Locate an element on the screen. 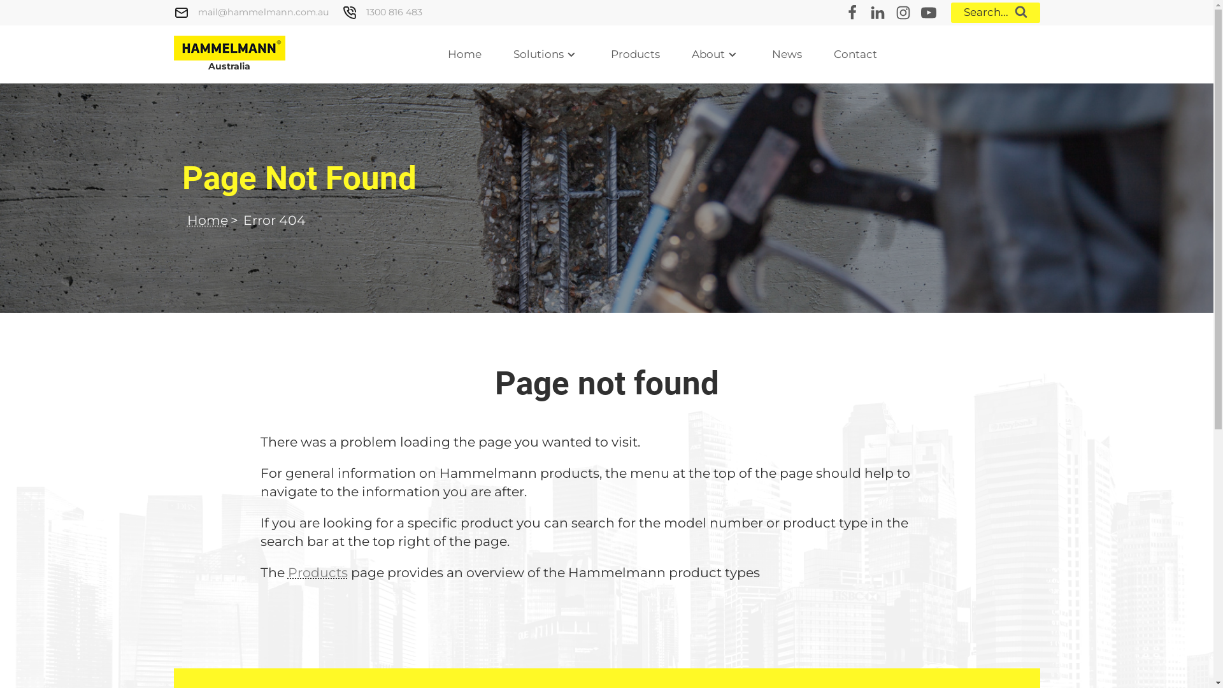  1300 816 483 is located at coordinates (394, 13).